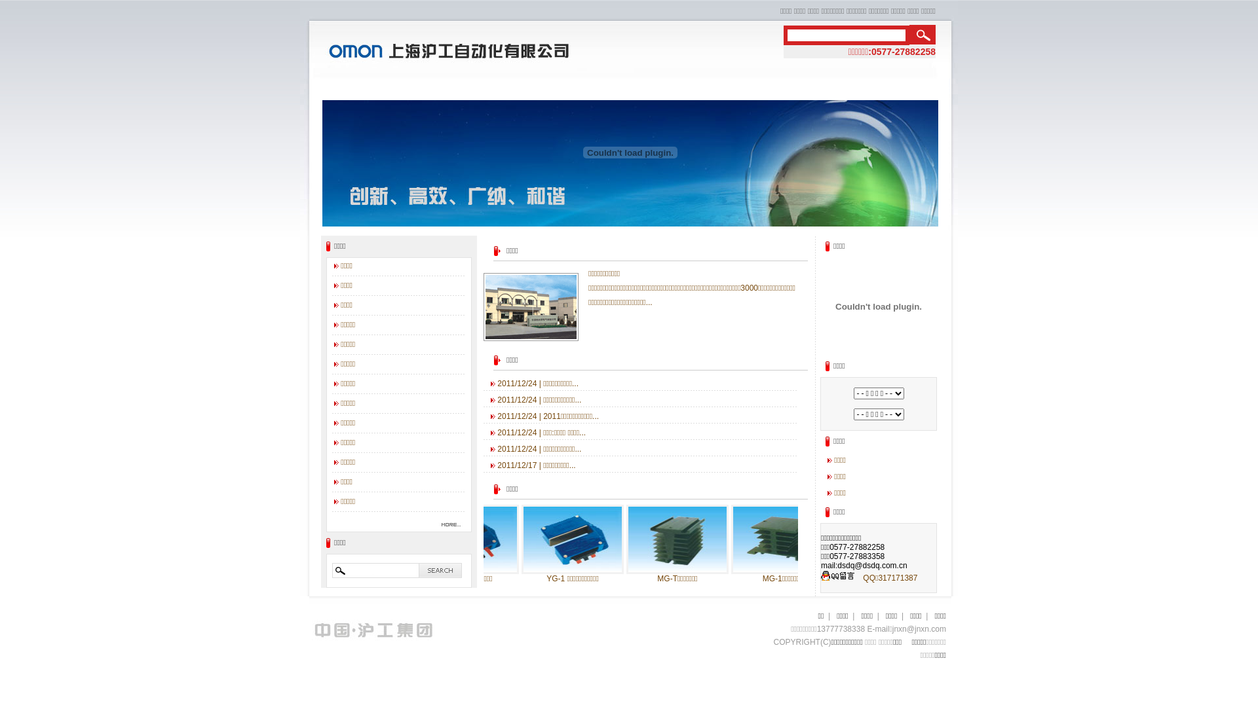 The height and width of the screenshot is (707, 1258). Describe the element at coordinates (923, 35) in the screenshot. I see ` ` at that location.